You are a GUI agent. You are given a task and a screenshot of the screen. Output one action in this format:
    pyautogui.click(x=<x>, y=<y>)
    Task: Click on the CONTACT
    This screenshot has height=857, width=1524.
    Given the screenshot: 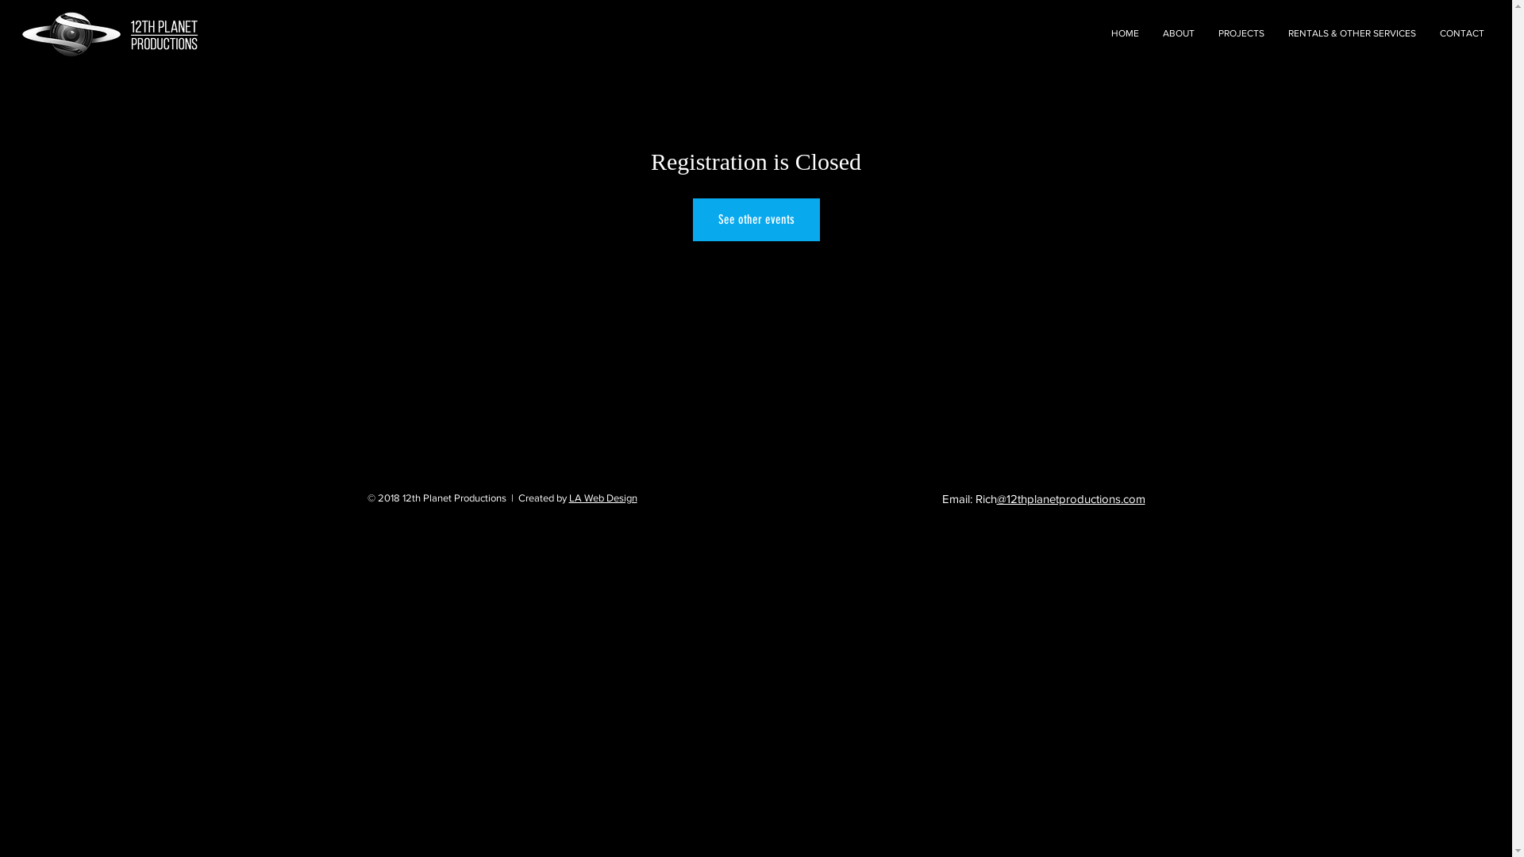 What is the action you would take?
    pyautogui.click(x=1462, y=33)
    